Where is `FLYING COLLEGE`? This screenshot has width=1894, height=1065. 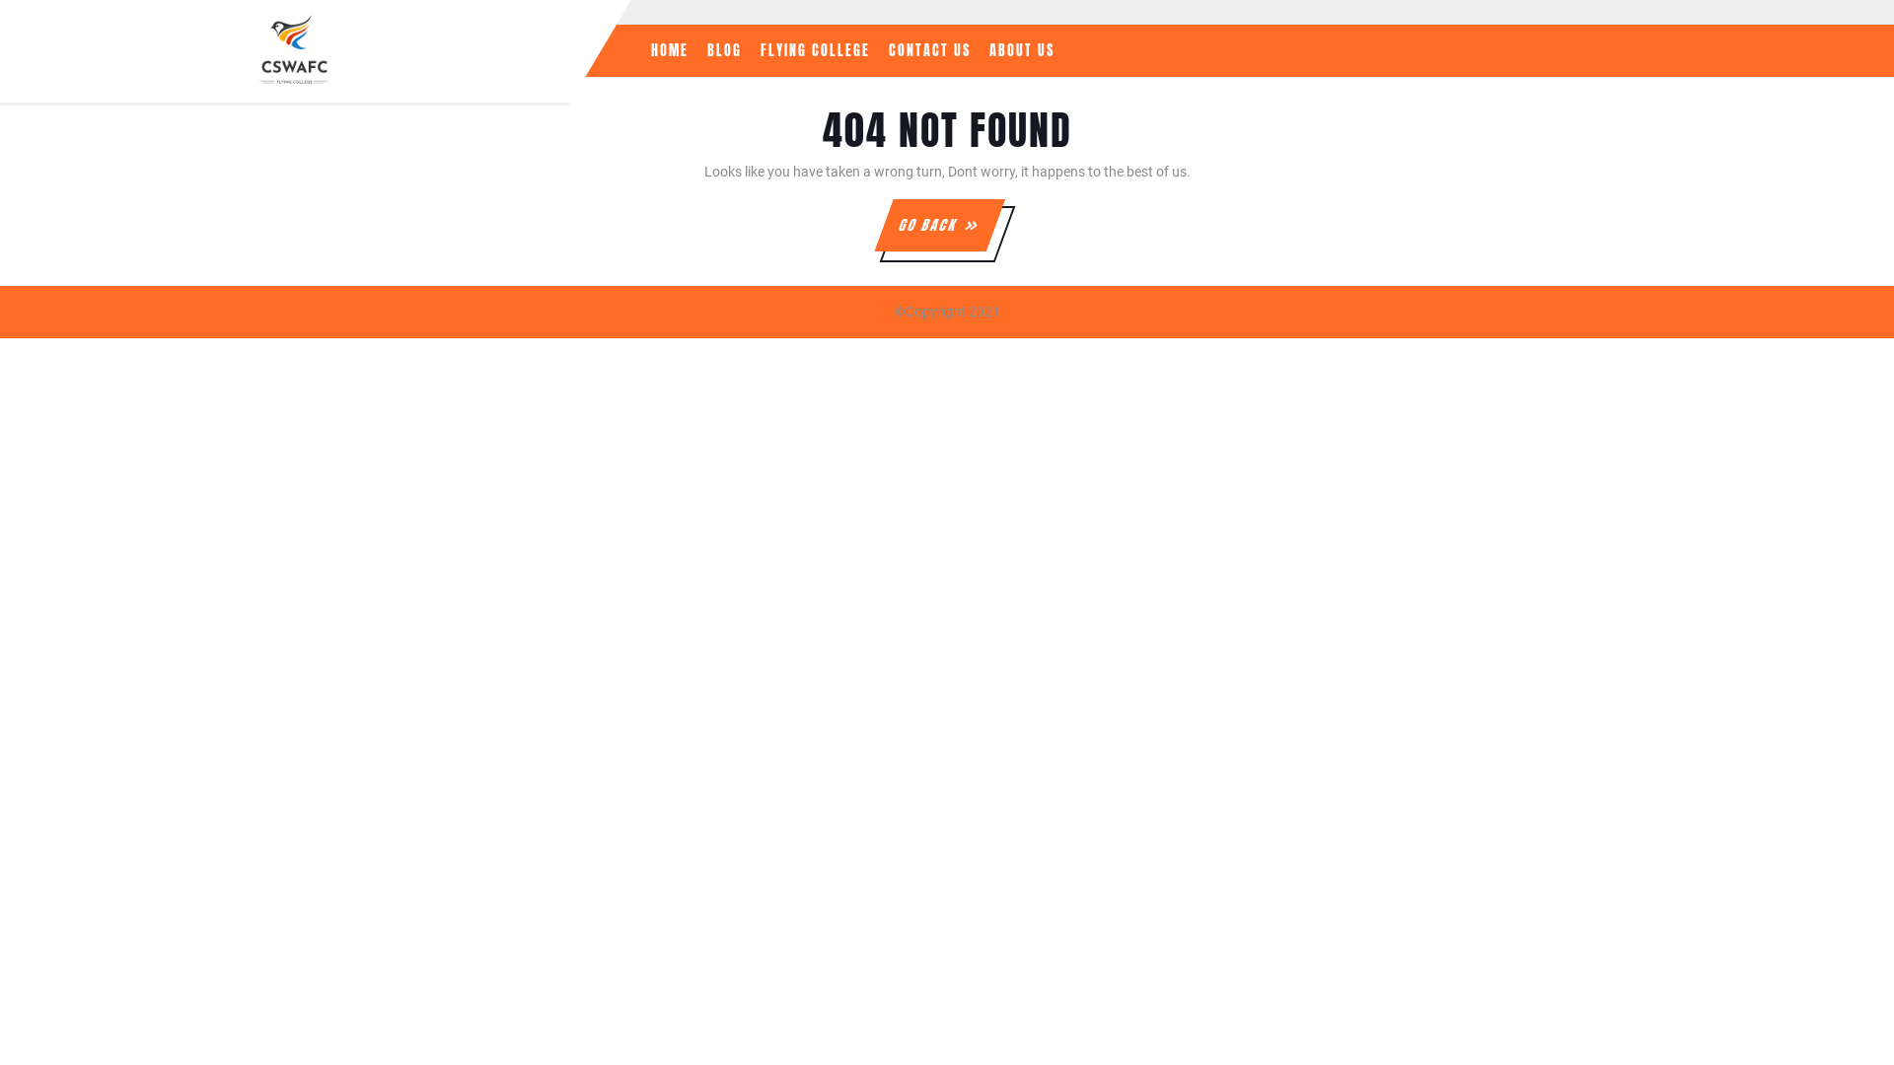
FLYING COLLEGE is located at coordinates (815, 51).